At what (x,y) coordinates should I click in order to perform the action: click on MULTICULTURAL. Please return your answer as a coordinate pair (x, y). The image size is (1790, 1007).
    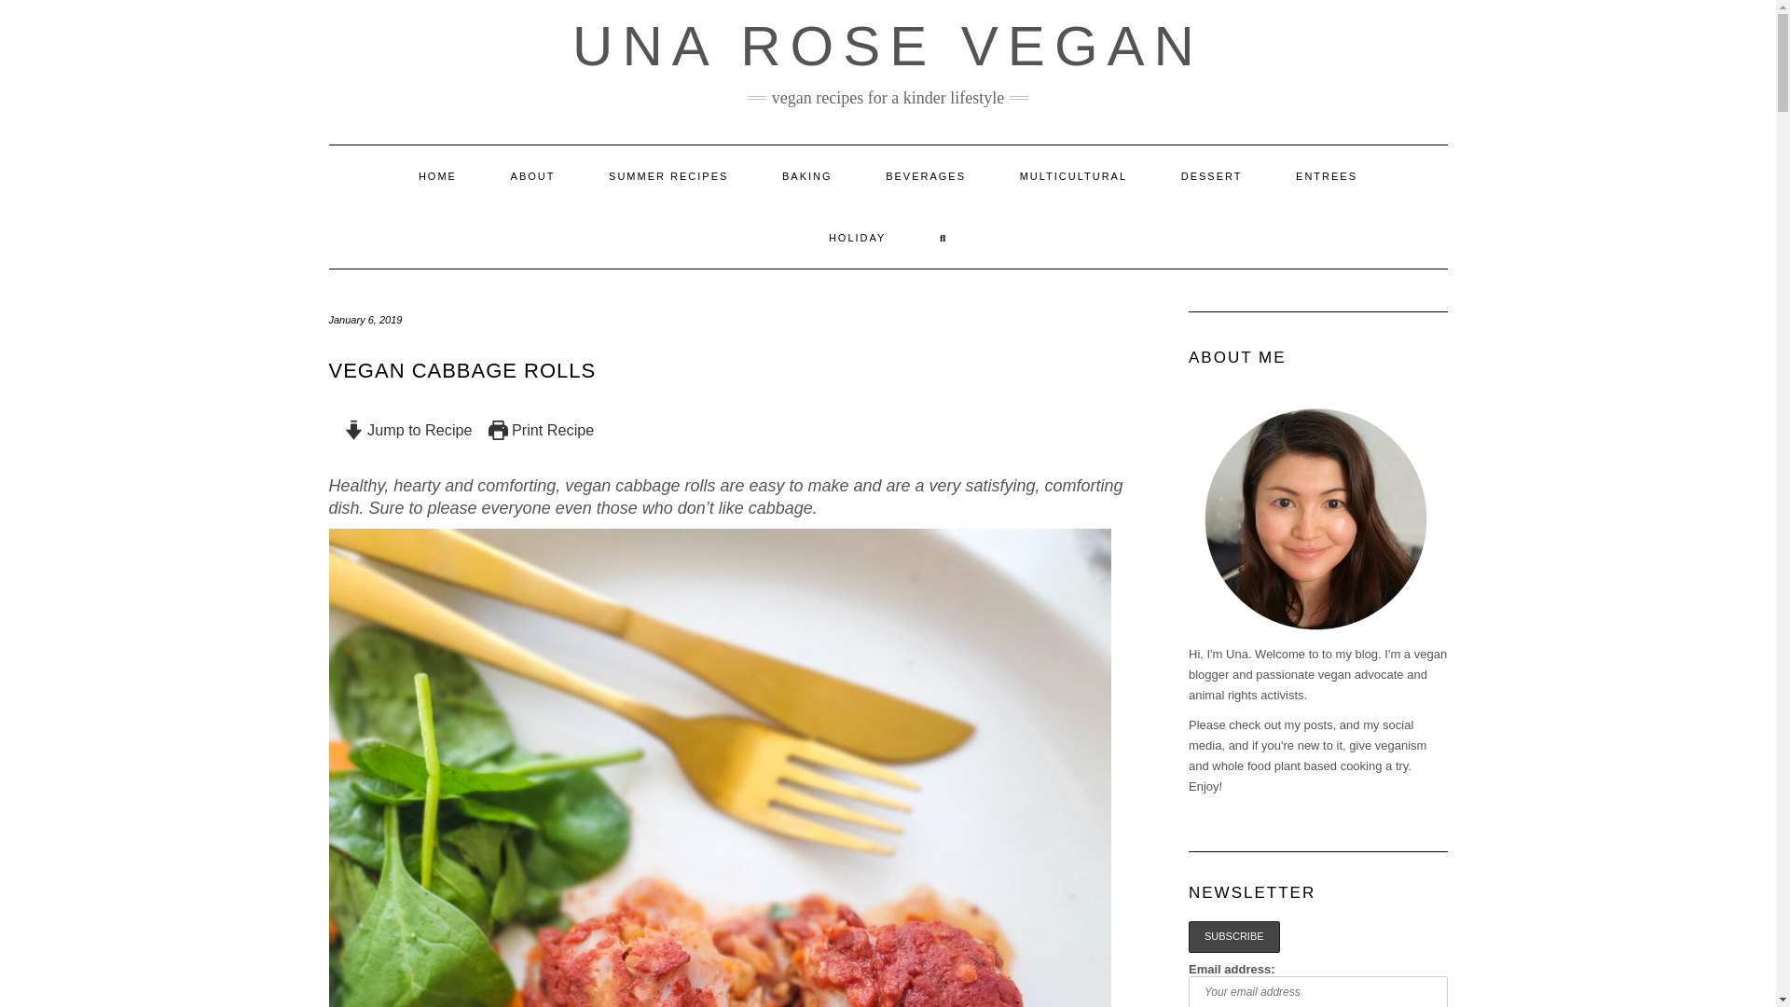
    Looking at the image, I should click on (1074, 175).